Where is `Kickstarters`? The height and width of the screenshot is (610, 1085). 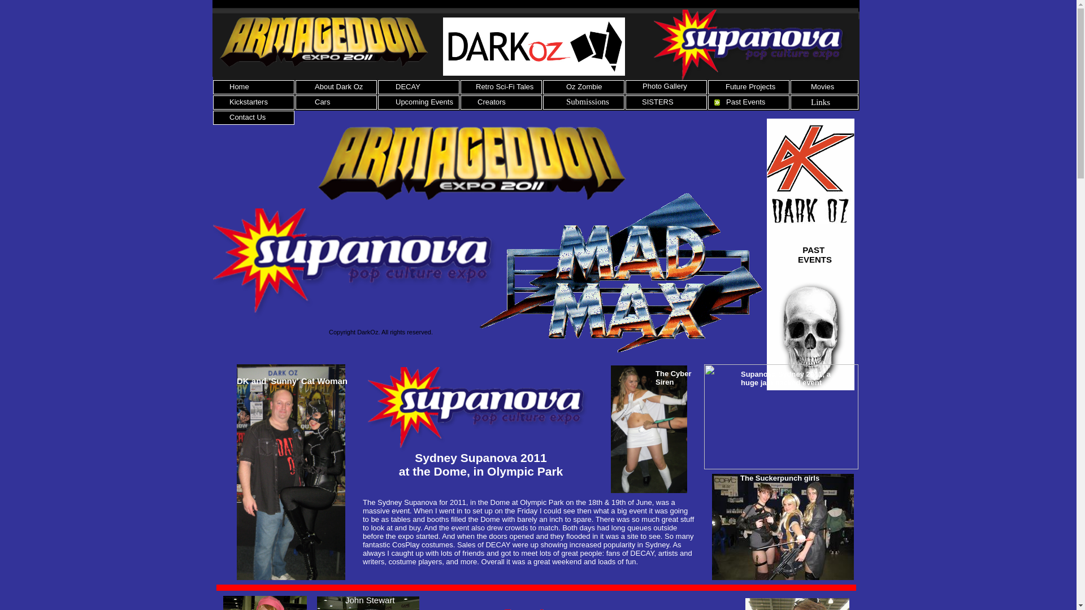
Kickstarters is located at coordinates (249, 102).